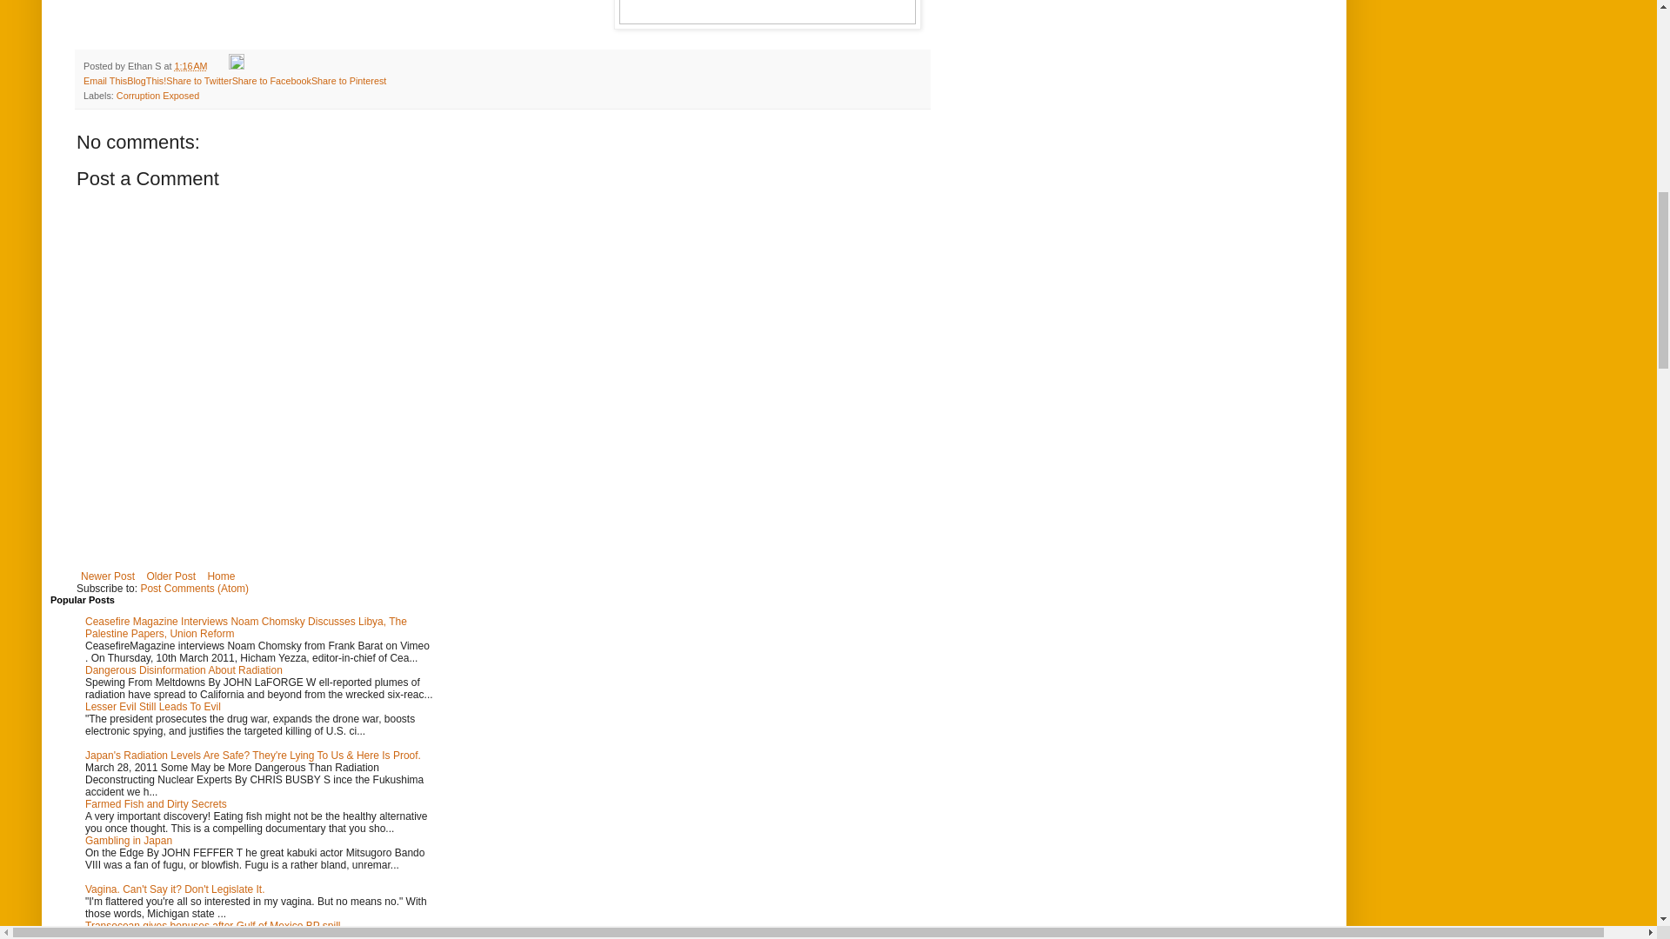 The image size is (1670, 939). I want to click on Dangerous Disinformation About Radiation, so click(183, 669).